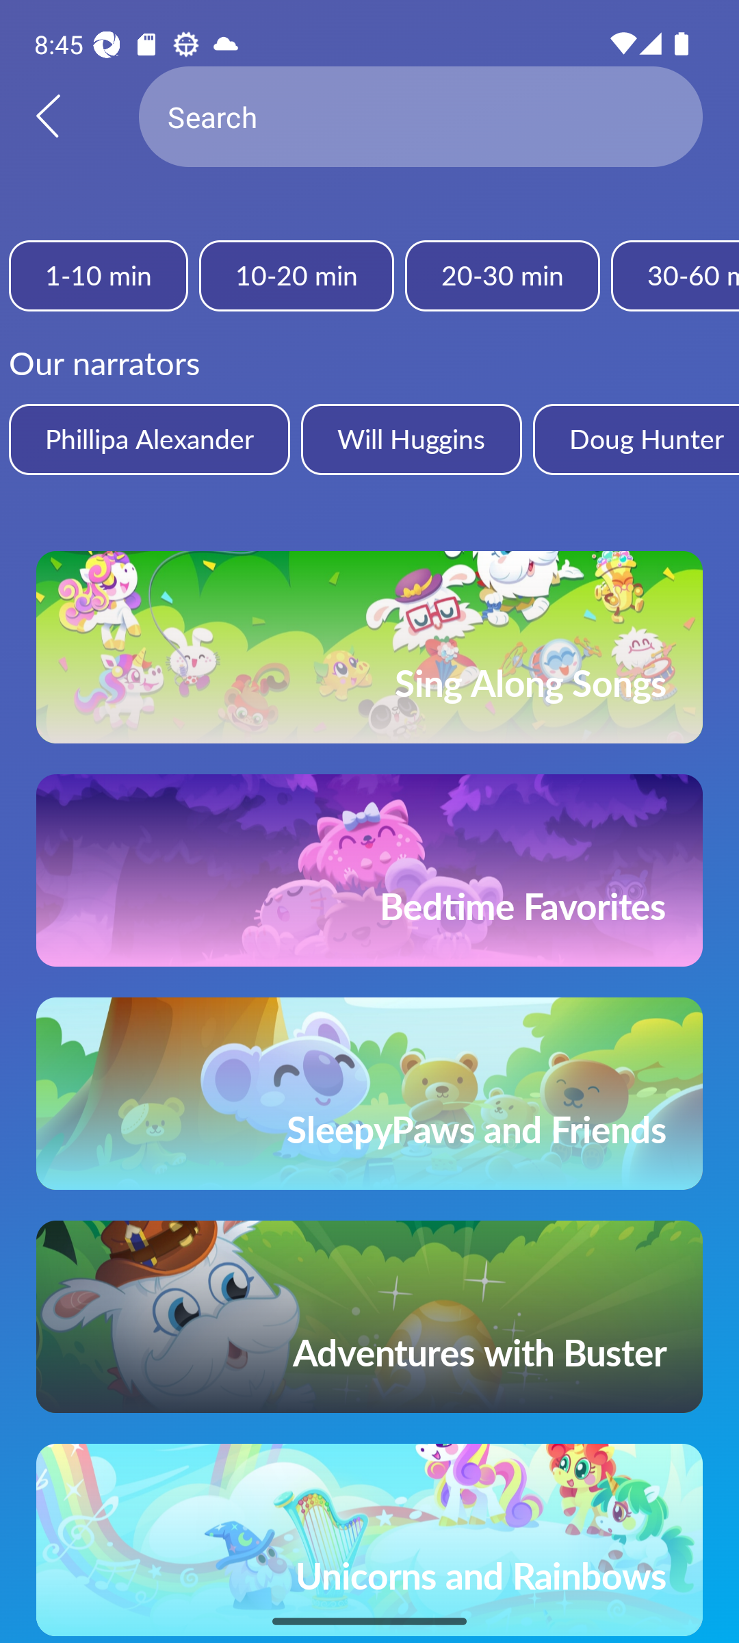 This screenshot has height=1643, width=739. Describe the element at coordinates (411, 440) in the screenshot. I see `Will Huggins` at that location.